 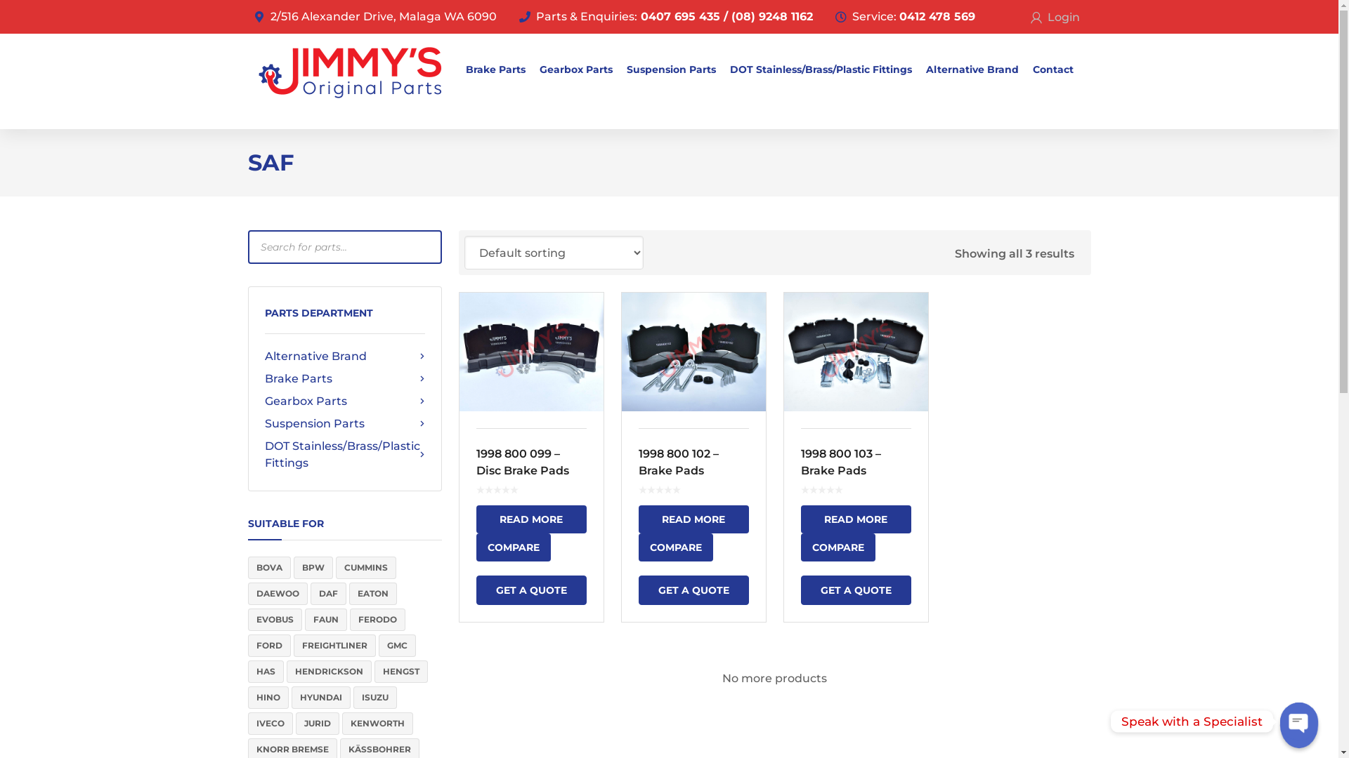 I want to click on Alternative Brand, so click(x=344, y=357).